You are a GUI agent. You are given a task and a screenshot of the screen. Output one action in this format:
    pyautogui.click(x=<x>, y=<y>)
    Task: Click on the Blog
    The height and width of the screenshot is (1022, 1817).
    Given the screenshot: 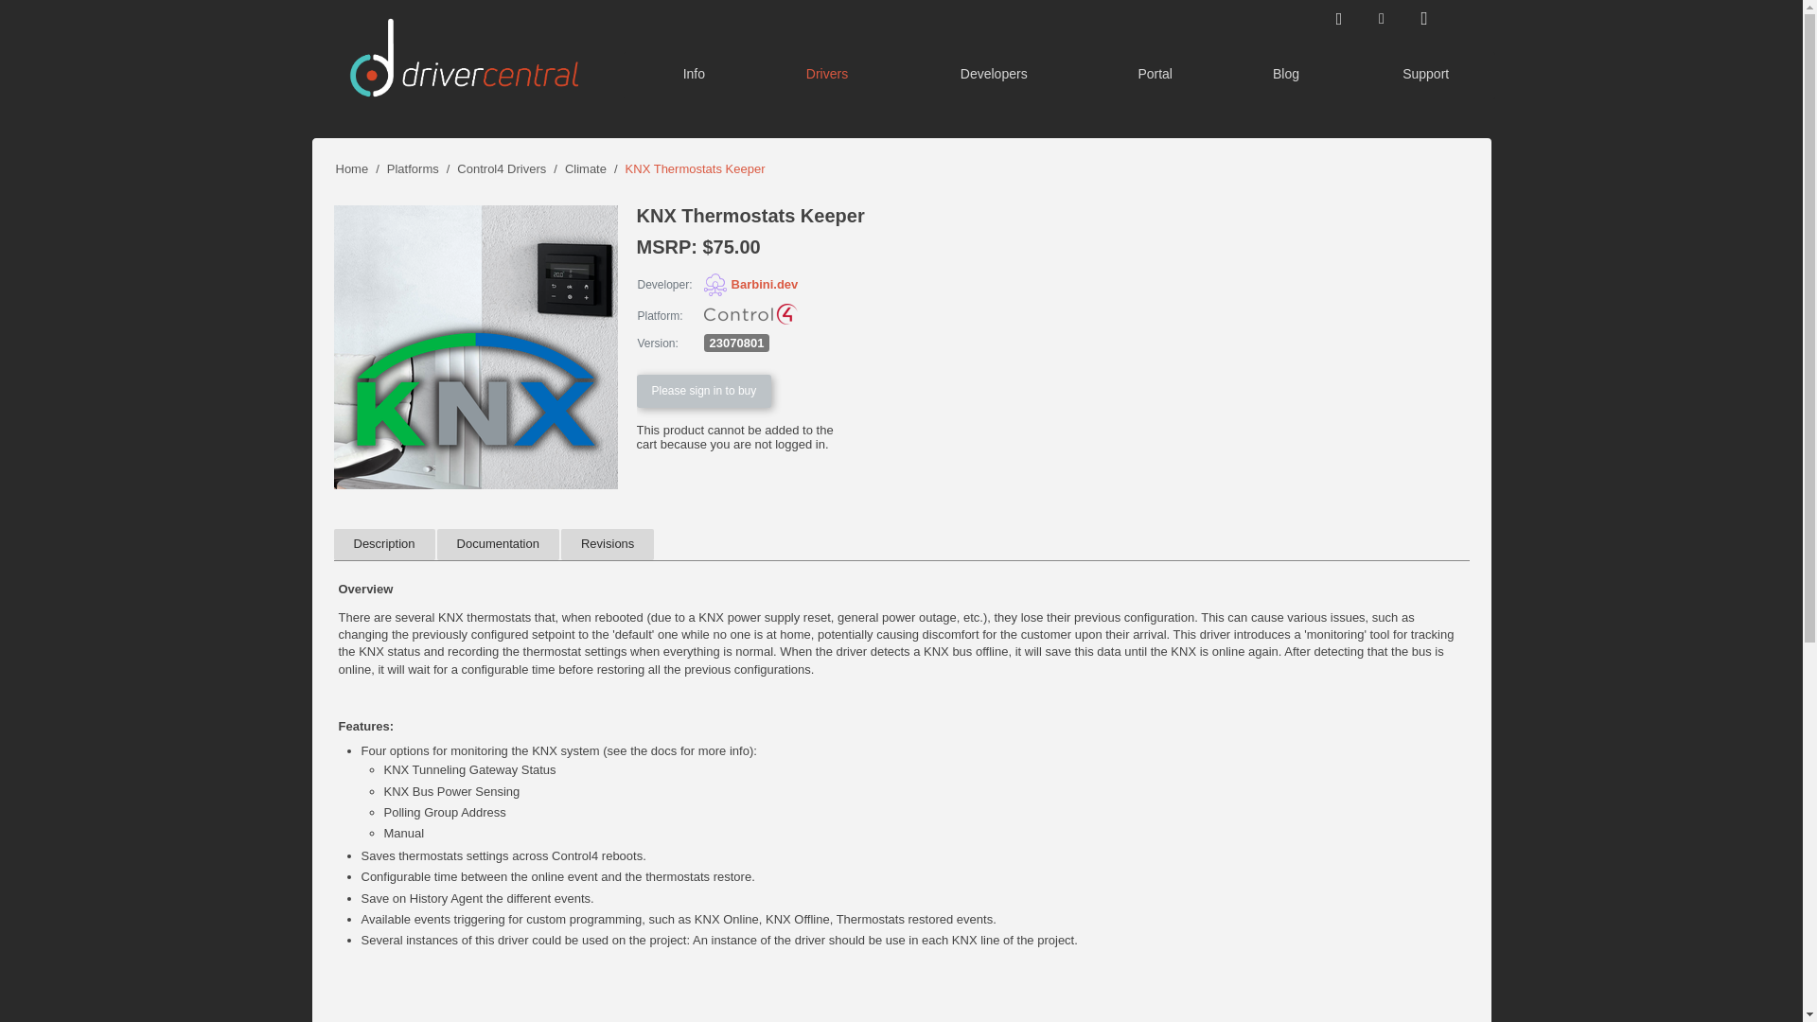 What is the action you would take?
    pyautogui.click(x=1286, y=76)
    